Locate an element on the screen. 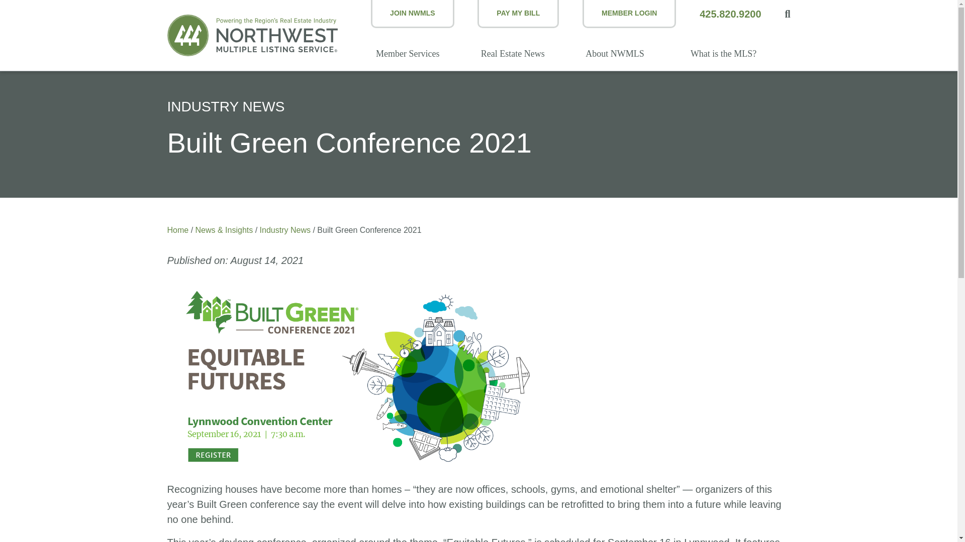 This screenshot has width=965, height=542. Home is located at coordinates (177, 230).